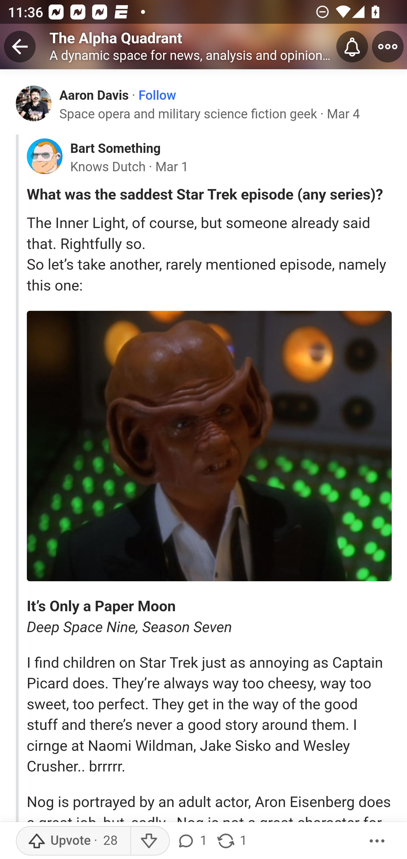 This screenshot has width=407, height=859. I want to click on Bart Something, so click(115, 149).